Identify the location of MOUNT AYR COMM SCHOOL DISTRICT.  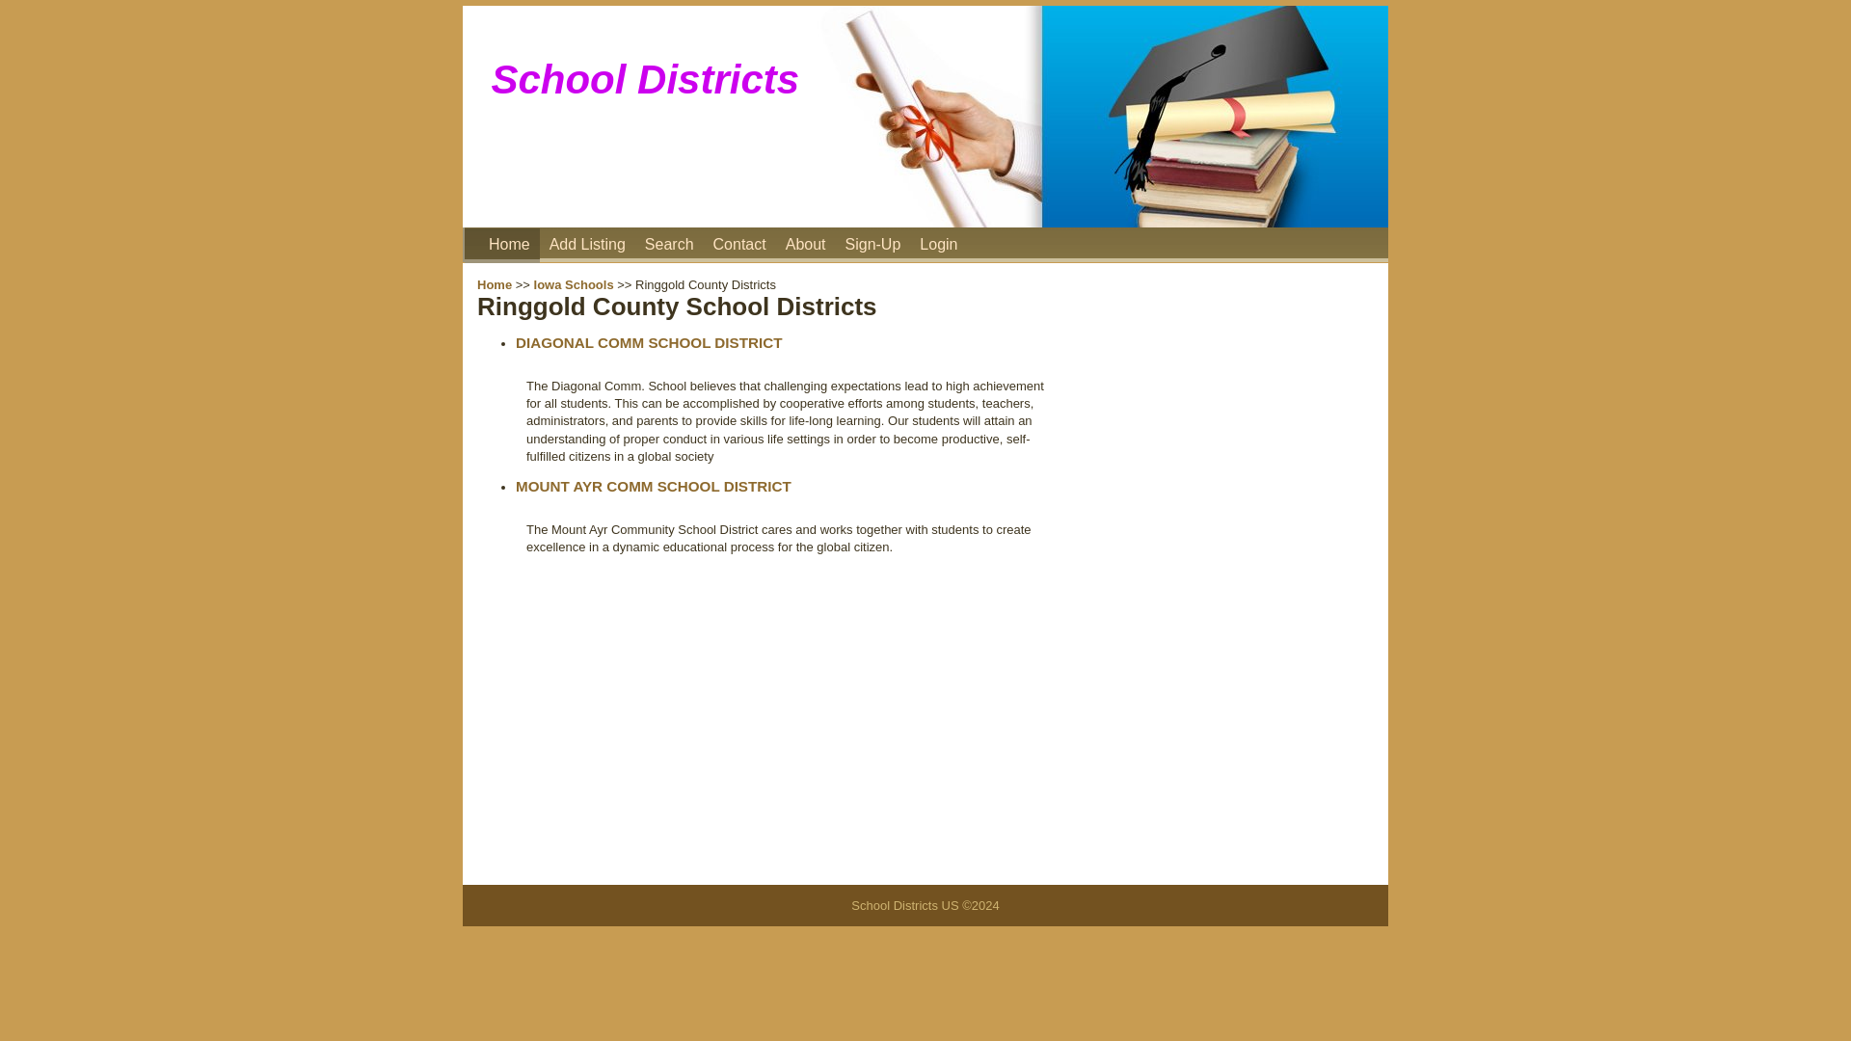
(654, 486).